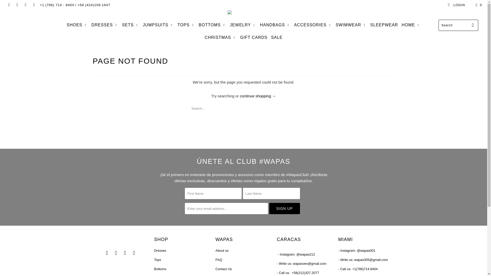 This screenshot has height=276, width=491. Describe the element at coordinates (107, 253) in the screenshot. I see `Wapas on Facebook` at that location.